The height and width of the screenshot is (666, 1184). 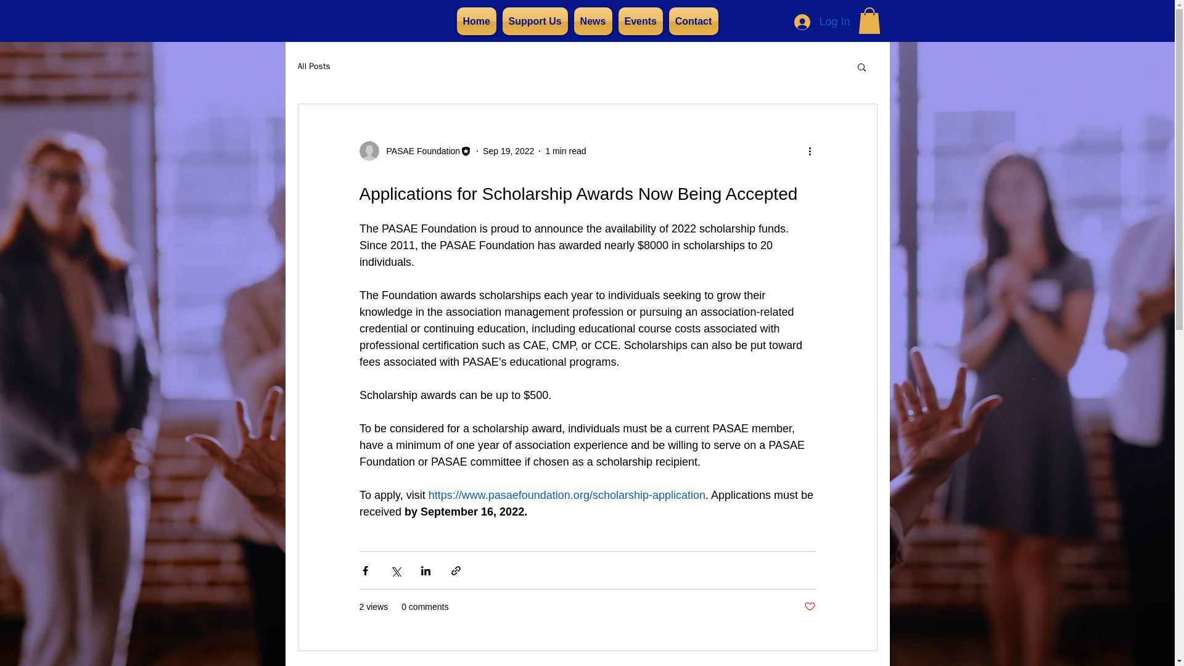 I want to click on Sep 19, 2022, so click(x=508, y=150).